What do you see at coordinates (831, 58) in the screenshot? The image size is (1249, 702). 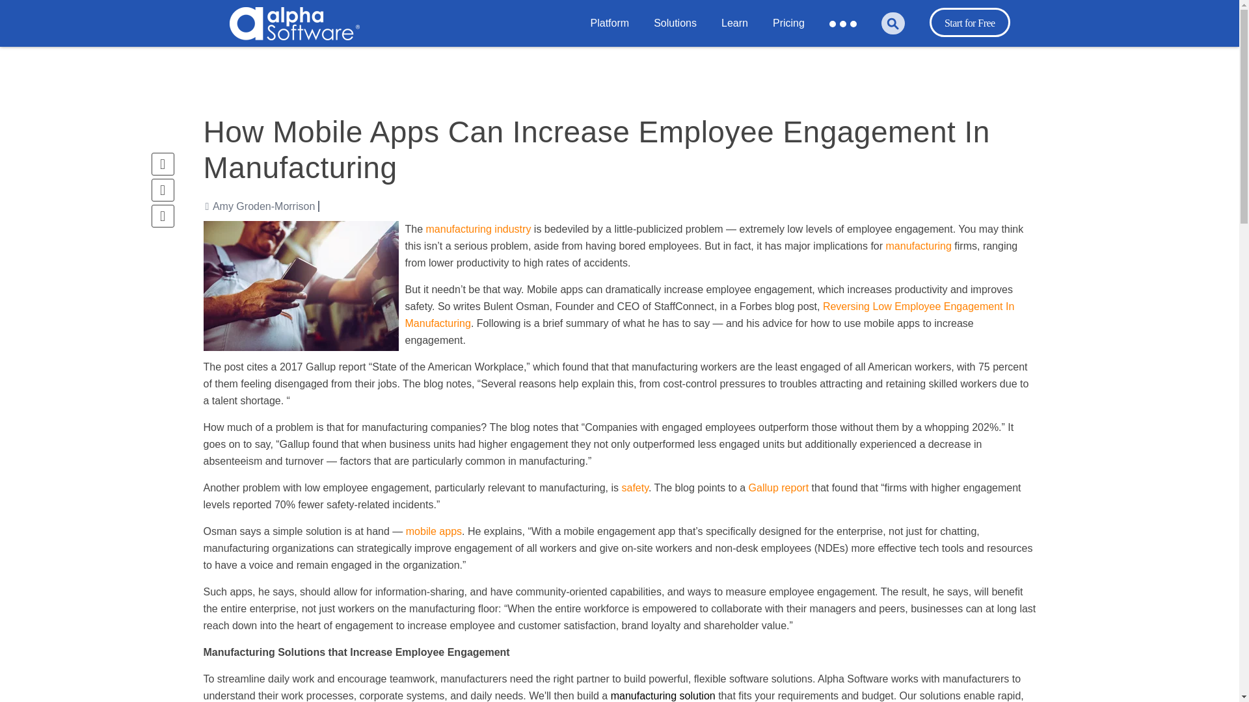 I see `Professional Services` at bounding box center [831, 58].